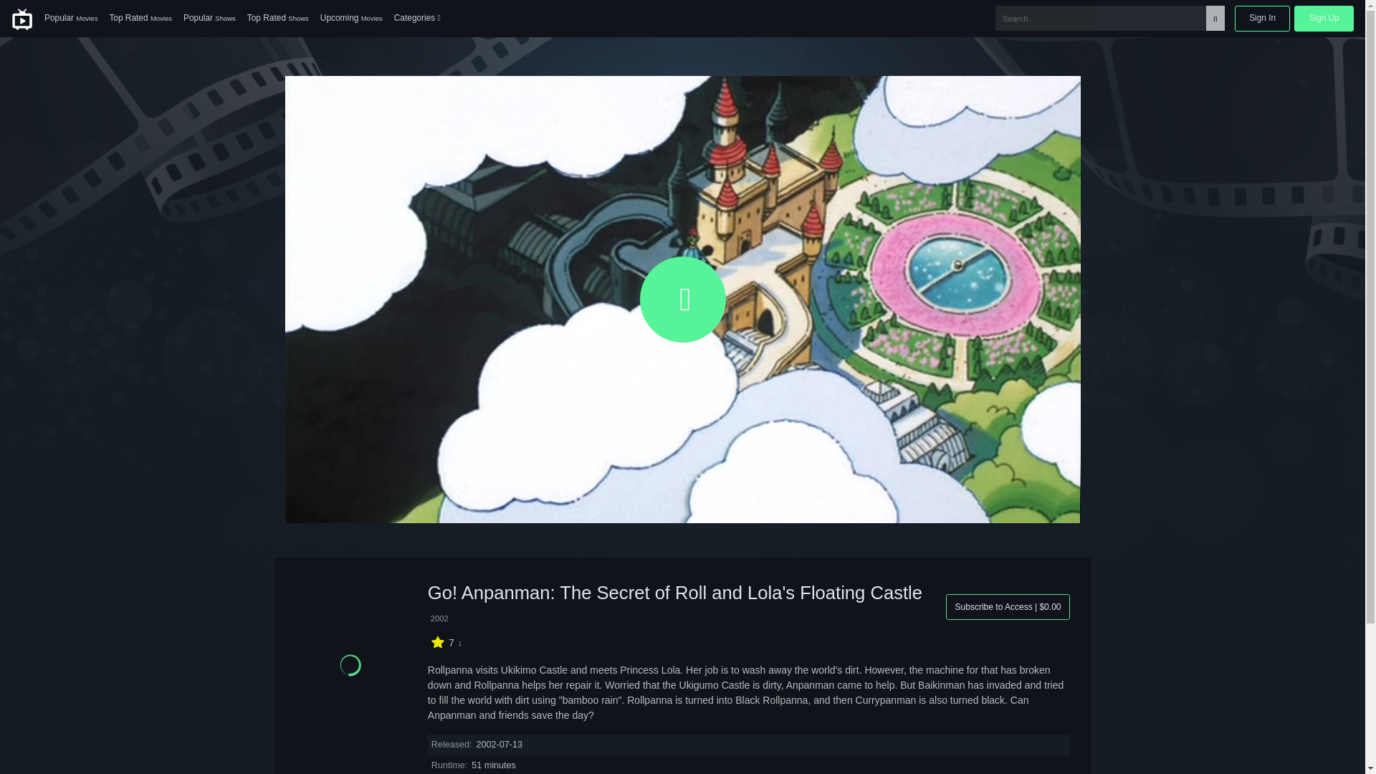 This screenshot has width=1376, height=774. I want to click on Popular Shows, so click(209, 19).